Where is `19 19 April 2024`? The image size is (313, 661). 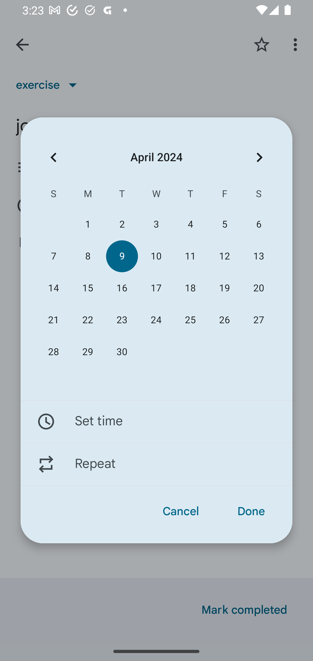 19 19 April 2024 is located at coordinates (224, 288).